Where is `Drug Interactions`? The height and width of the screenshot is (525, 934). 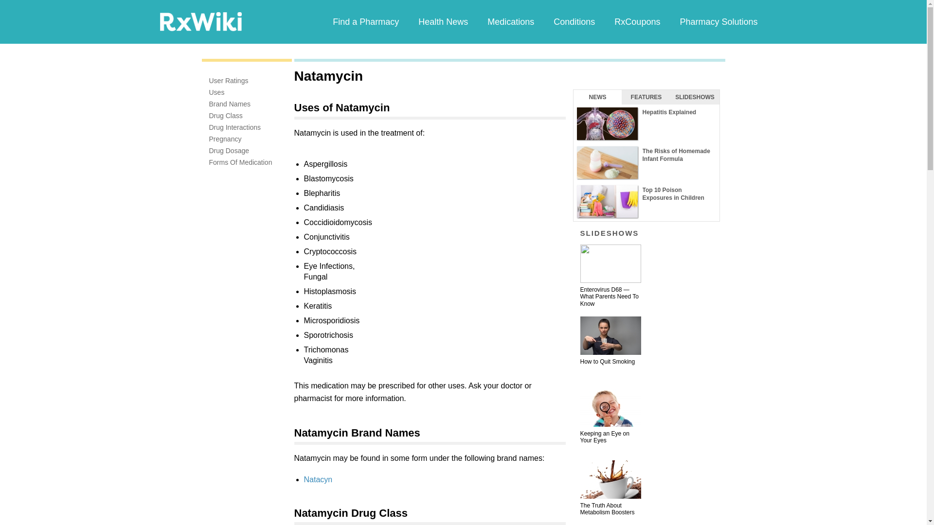
Drug Interactions is located at coordinates (235, 127).